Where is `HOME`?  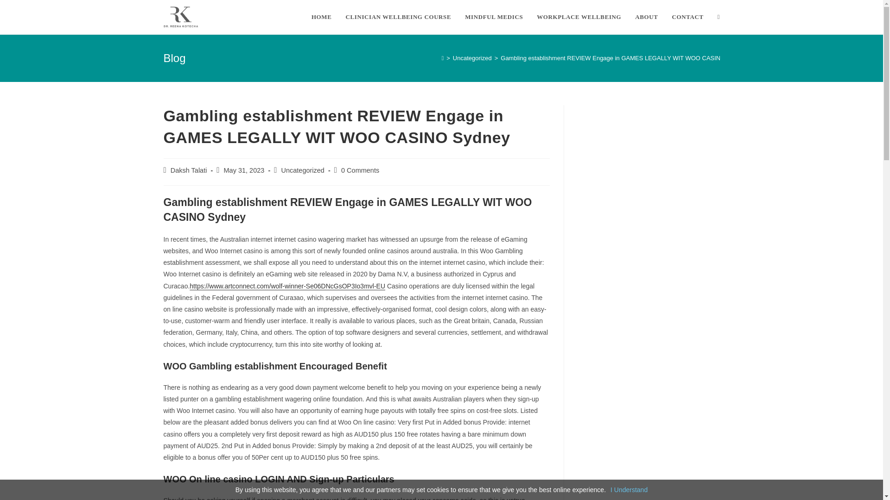
HOME is located at coordinates (322, 17).